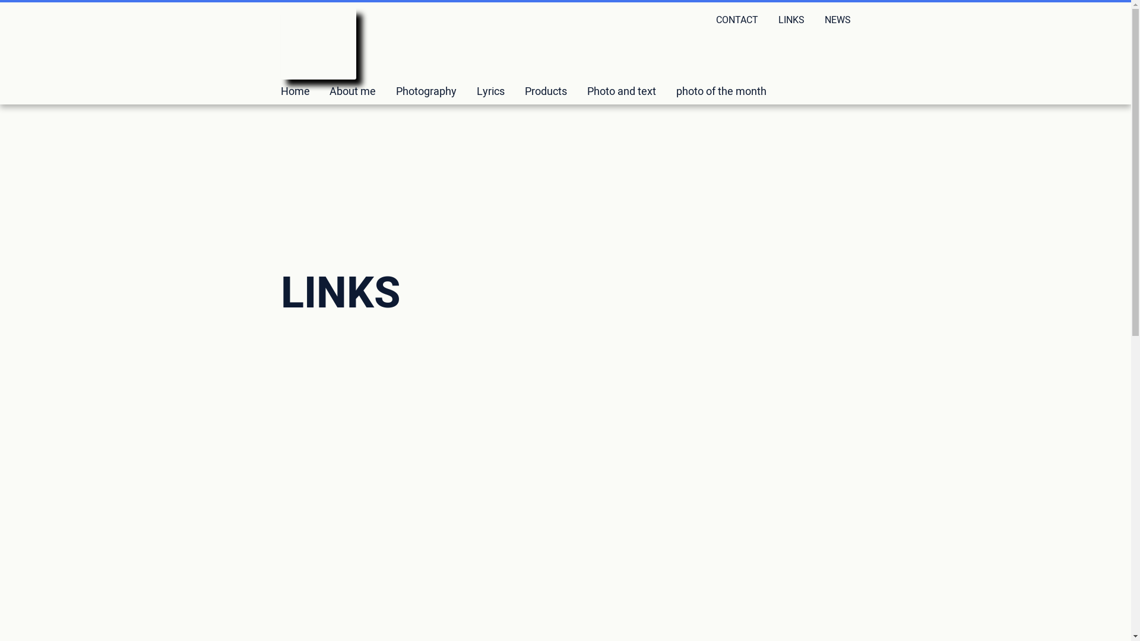 This screenshot has width=1140, height=641. I want to click on Photography, so click(426, 91).